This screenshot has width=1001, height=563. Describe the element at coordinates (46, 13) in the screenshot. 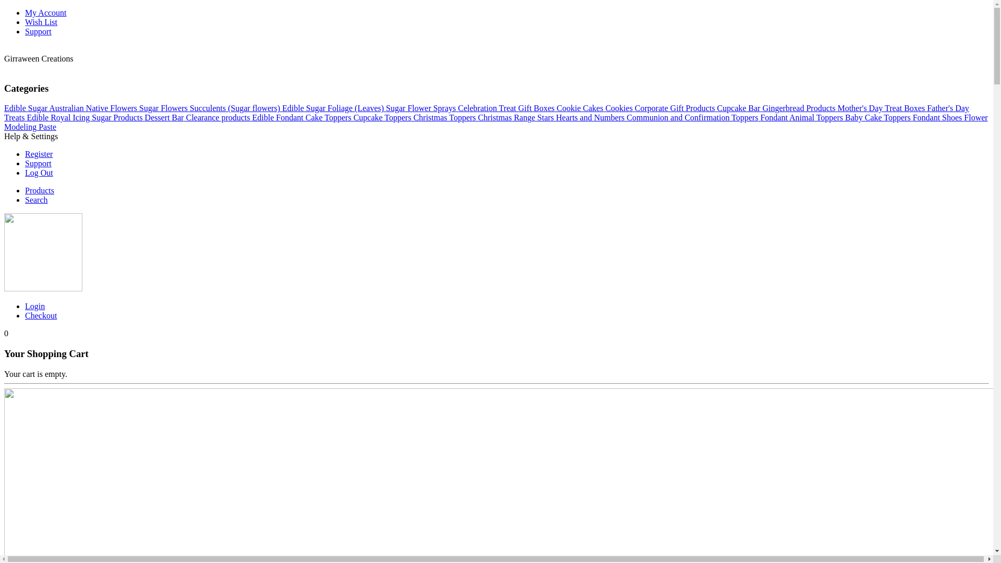

I see `My Account` at that location.